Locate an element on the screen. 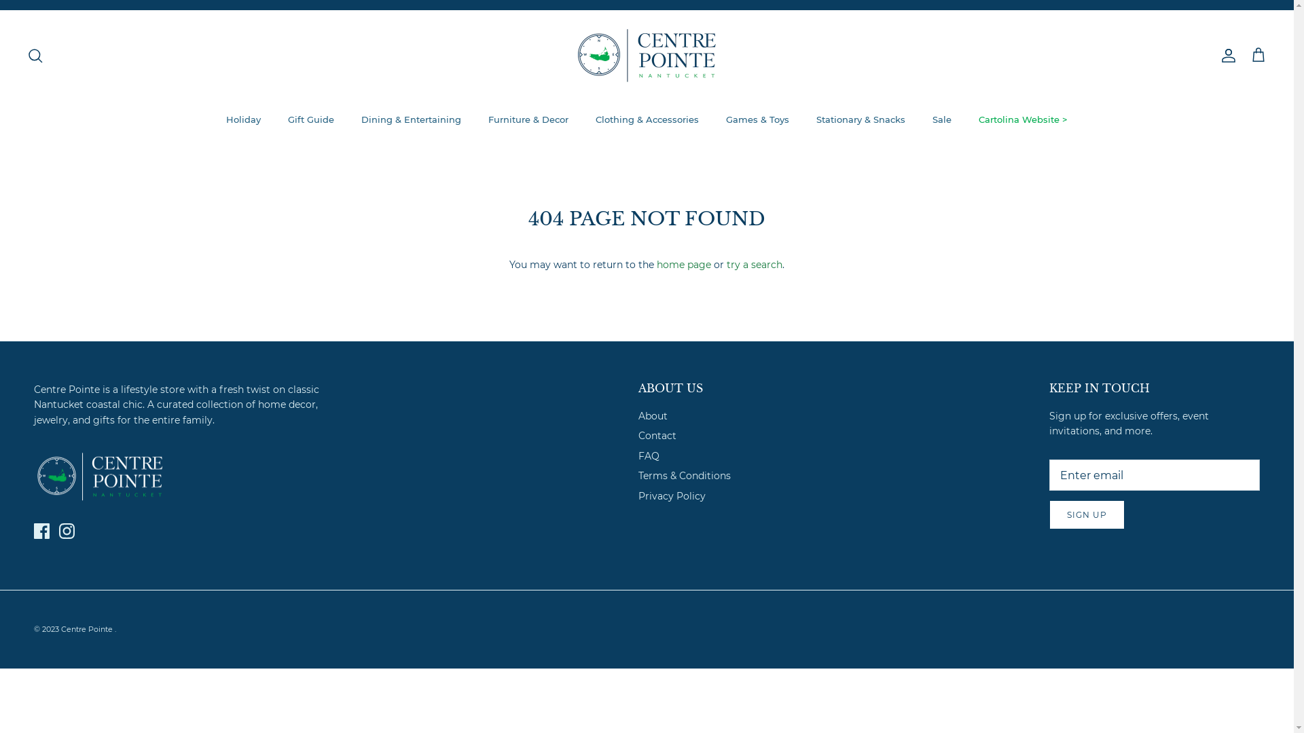 This screenshot has height=733, width=1304. Account is located at coordinates (1226, 56).